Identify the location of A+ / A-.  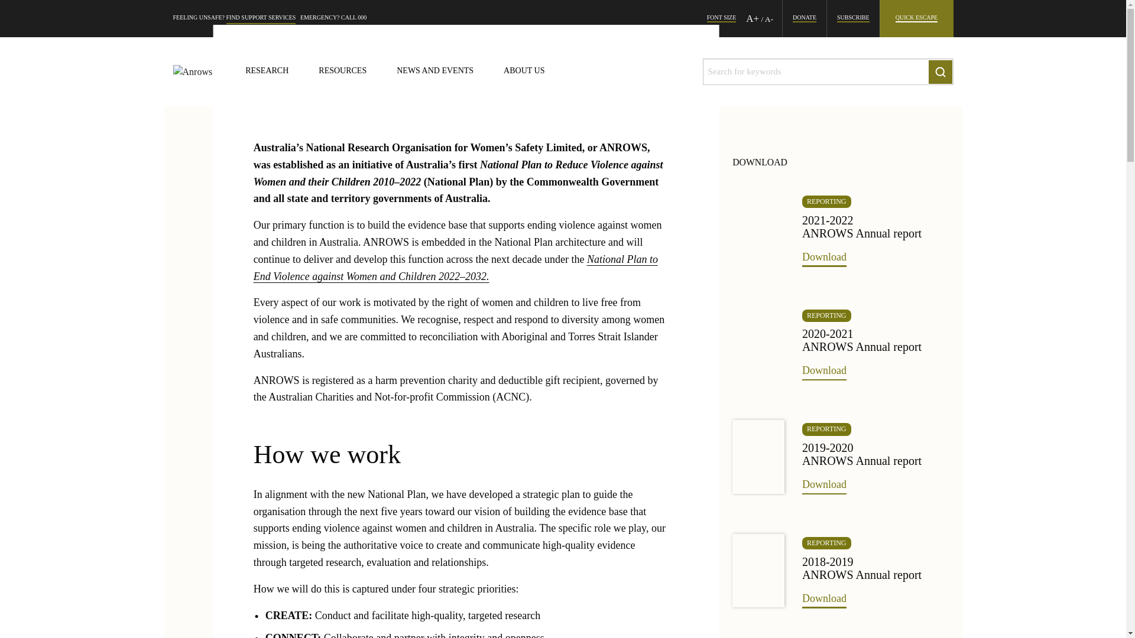
(764, 19).